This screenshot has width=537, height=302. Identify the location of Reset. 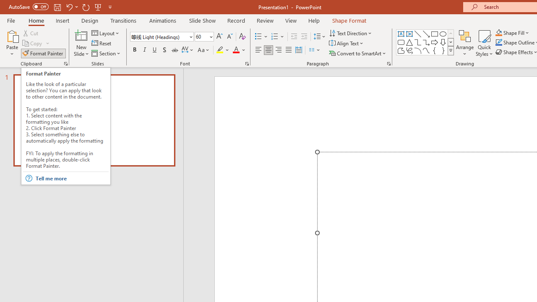
(102, 44).